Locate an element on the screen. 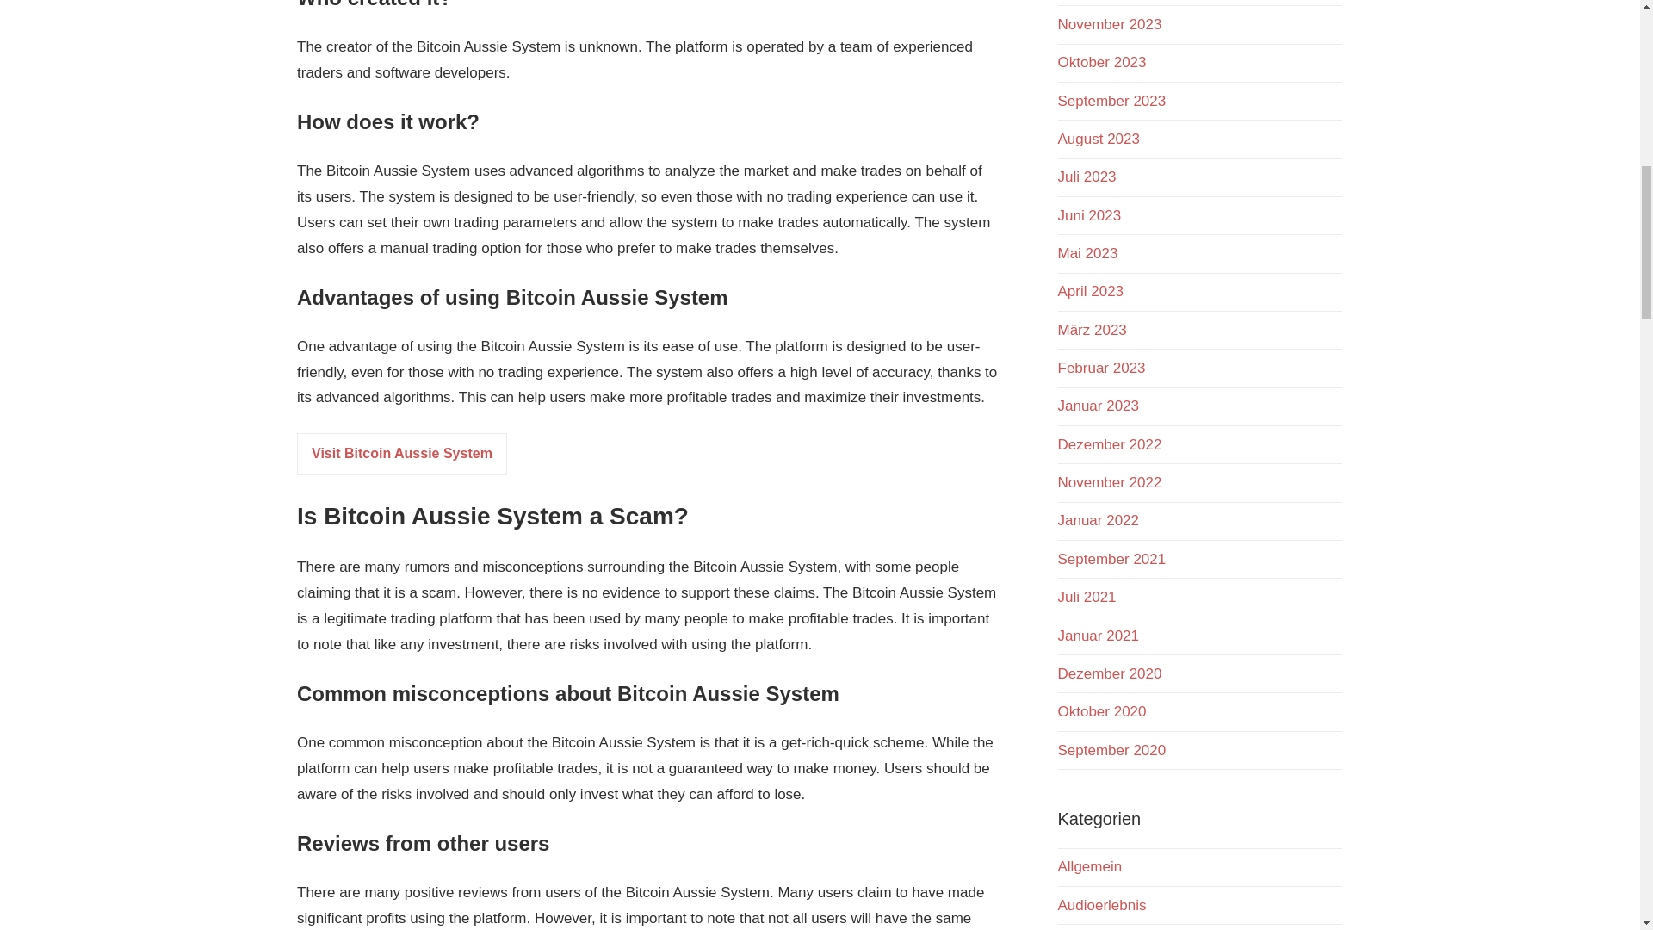 The height and width of the screenshot is (930, 1653). Mai 2023 is located at coordinates (1087, 253).